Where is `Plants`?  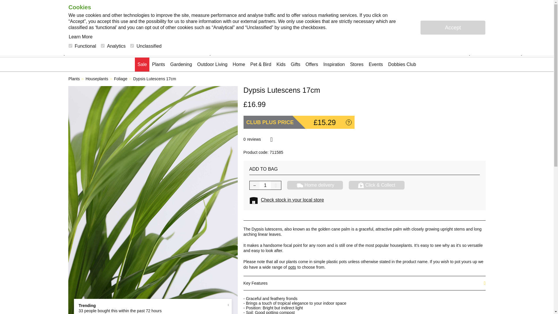
Plants is located at coordinates (158, 65).